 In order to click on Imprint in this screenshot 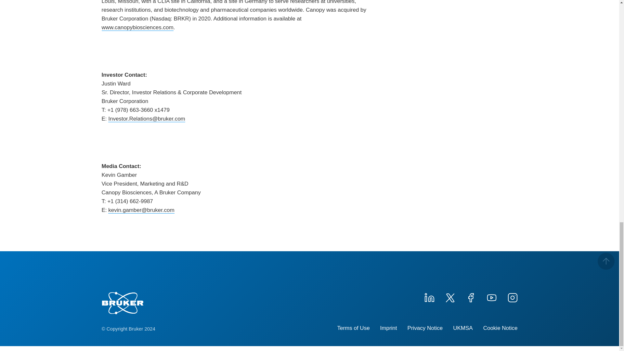, I will do `click(388, 328)`.